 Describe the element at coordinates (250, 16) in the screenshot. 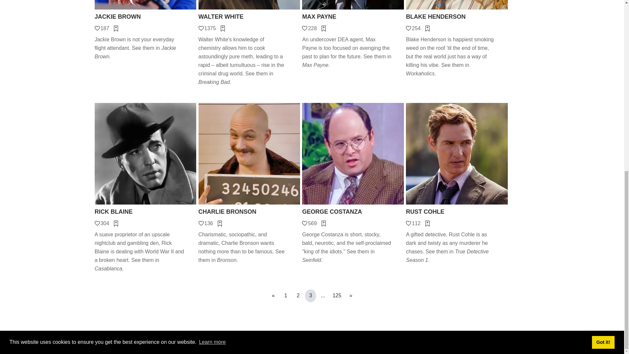

I see `WALTER WHITE` at that location.